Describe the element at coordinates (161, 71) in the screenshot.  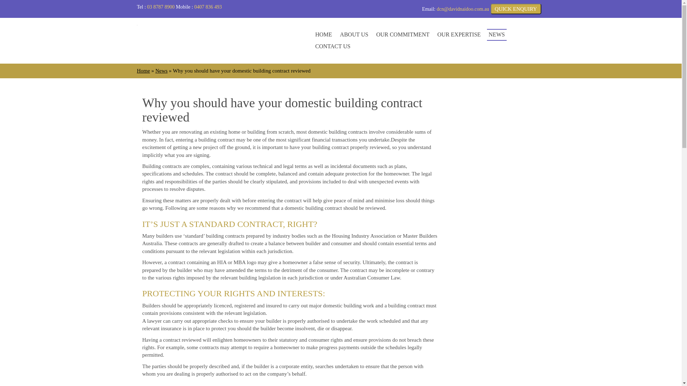
I see `News` at that location.